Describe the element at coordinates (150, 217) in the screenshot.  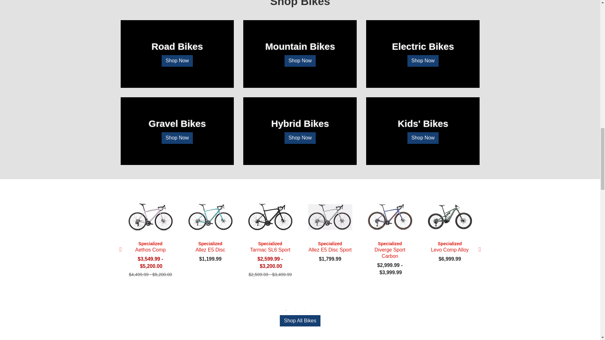
I see `Specialized Aethos Comp` at that location.